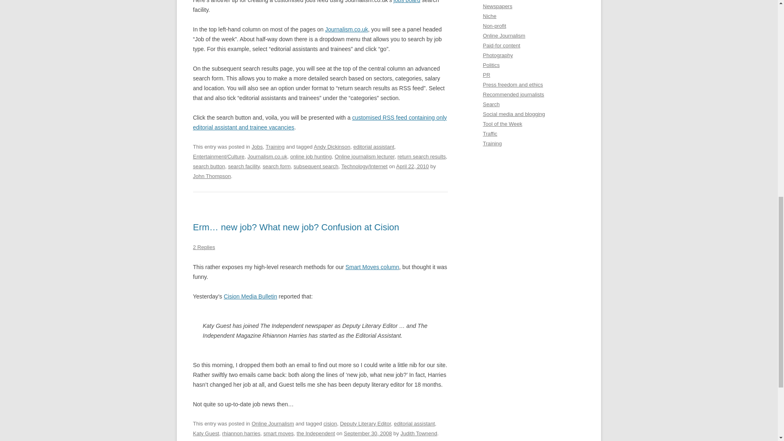  What do you see at coordinates (311, 156) in the screenshot?
I see `online job hunting` at bounding box center [311, 156].